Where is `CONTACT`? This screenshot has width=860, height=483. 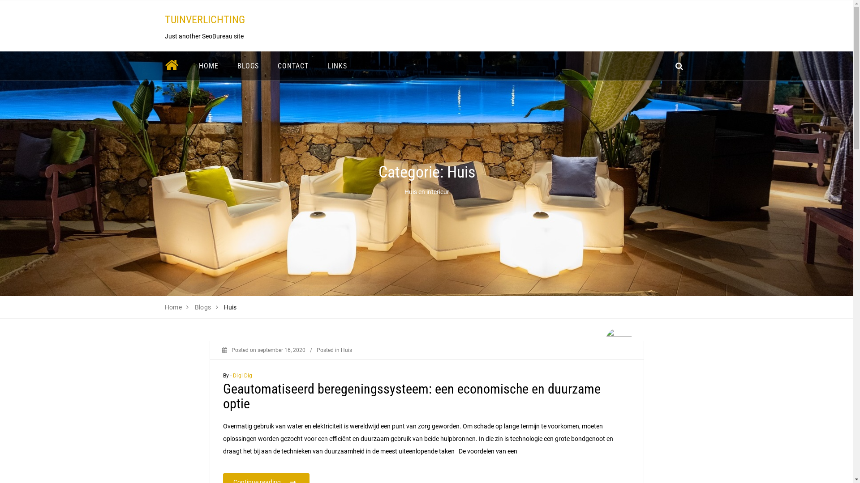
CONTACT is located at coordinates (293, 66).